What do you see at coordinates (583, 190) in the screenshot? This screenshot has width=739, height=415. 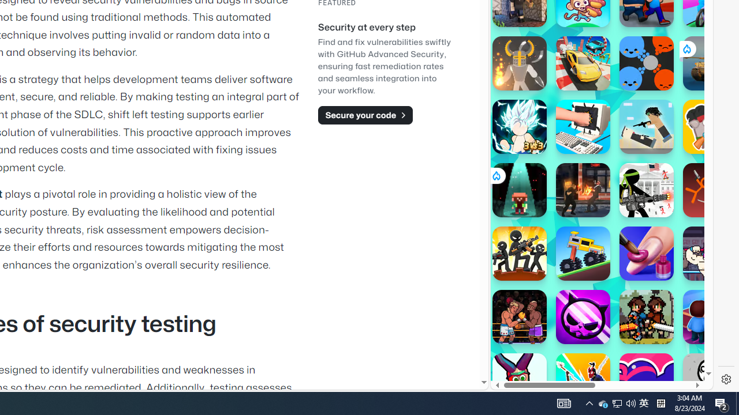 I see `Streets of Anarchy: Fists of War` at bounding box center [583, 190].